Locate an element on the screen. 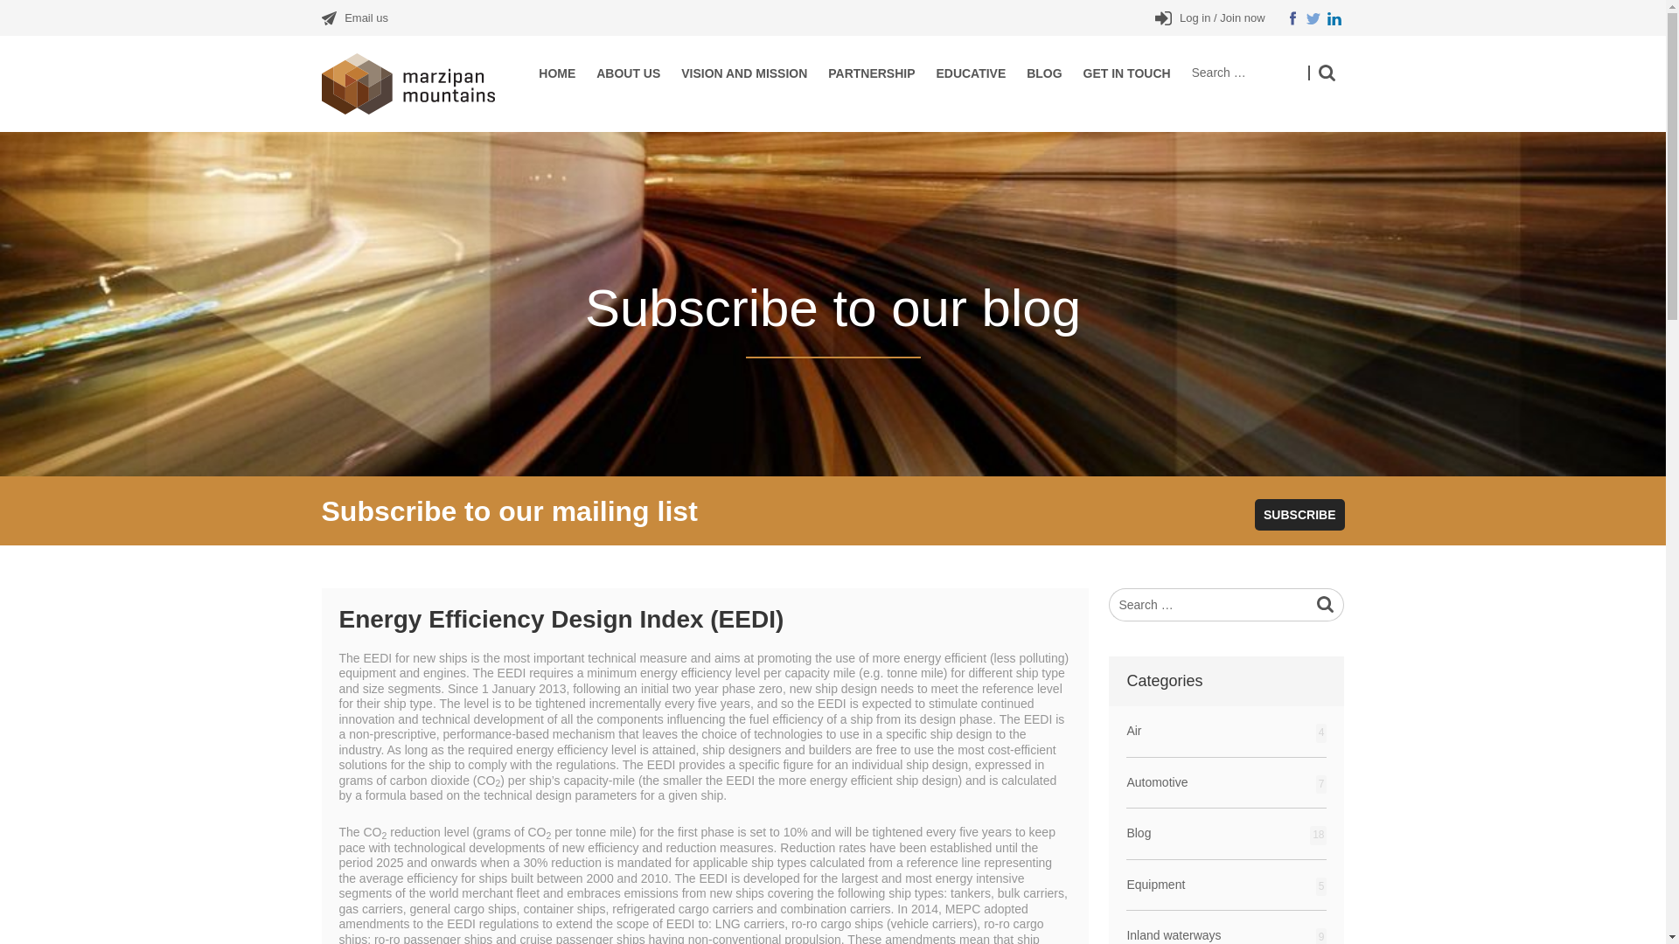 The image size is (1679, 944). HOME is located at coordinates (557, 72).